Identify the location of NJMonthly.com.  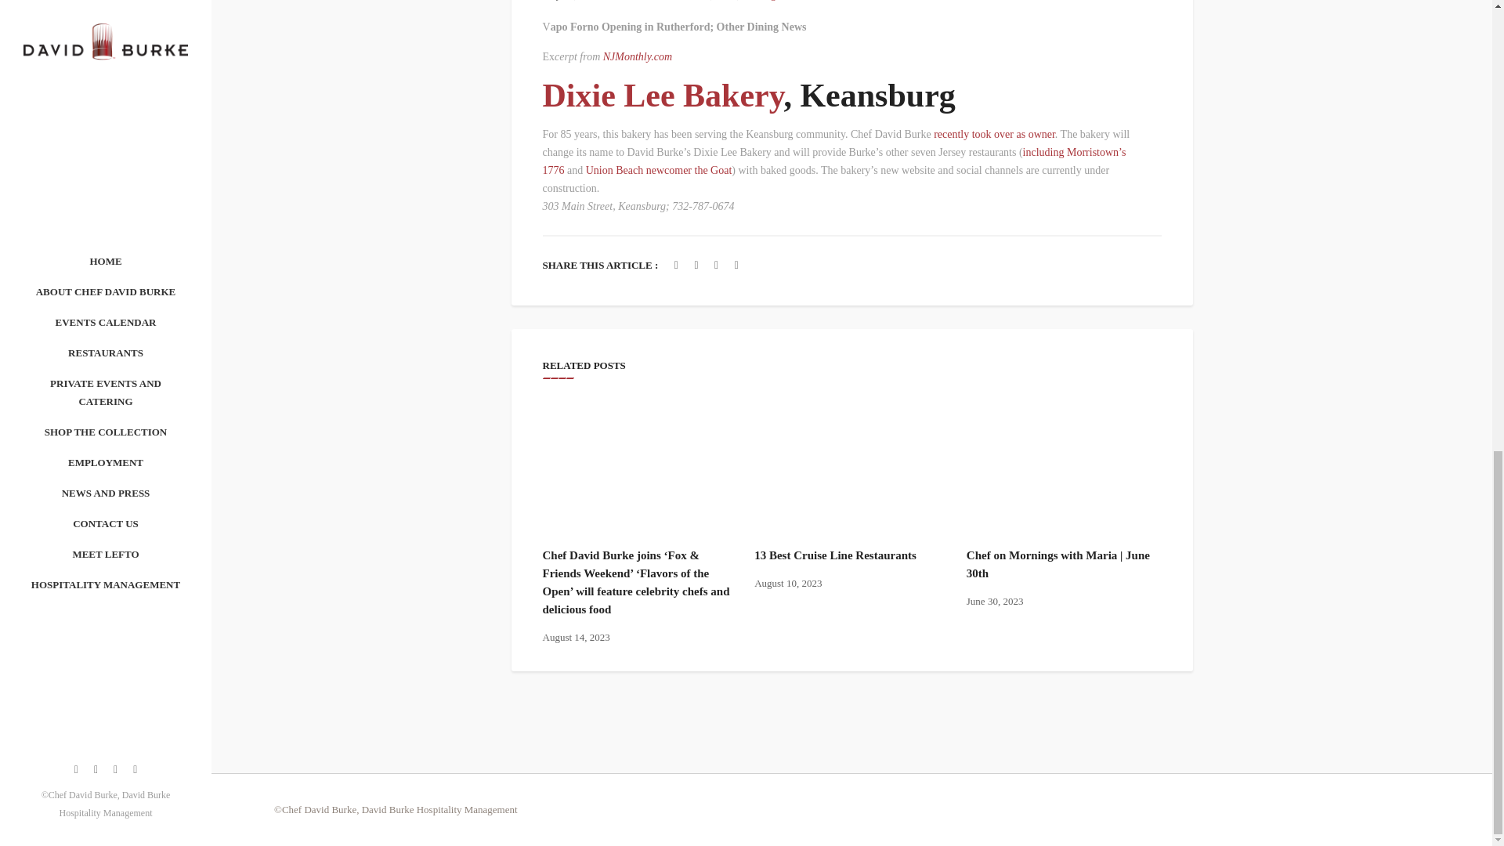
(638, 56).